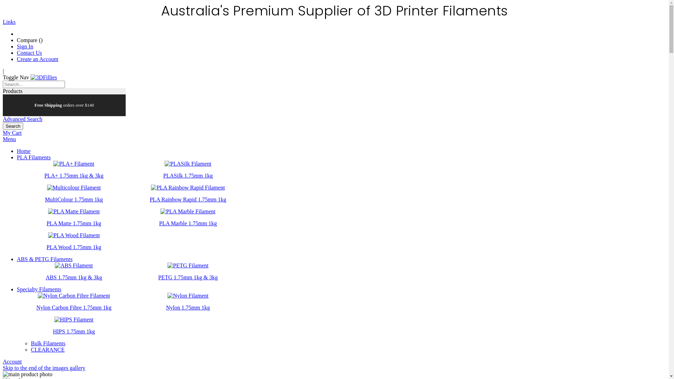  I want to click on Contact Us, so click(29, 53).